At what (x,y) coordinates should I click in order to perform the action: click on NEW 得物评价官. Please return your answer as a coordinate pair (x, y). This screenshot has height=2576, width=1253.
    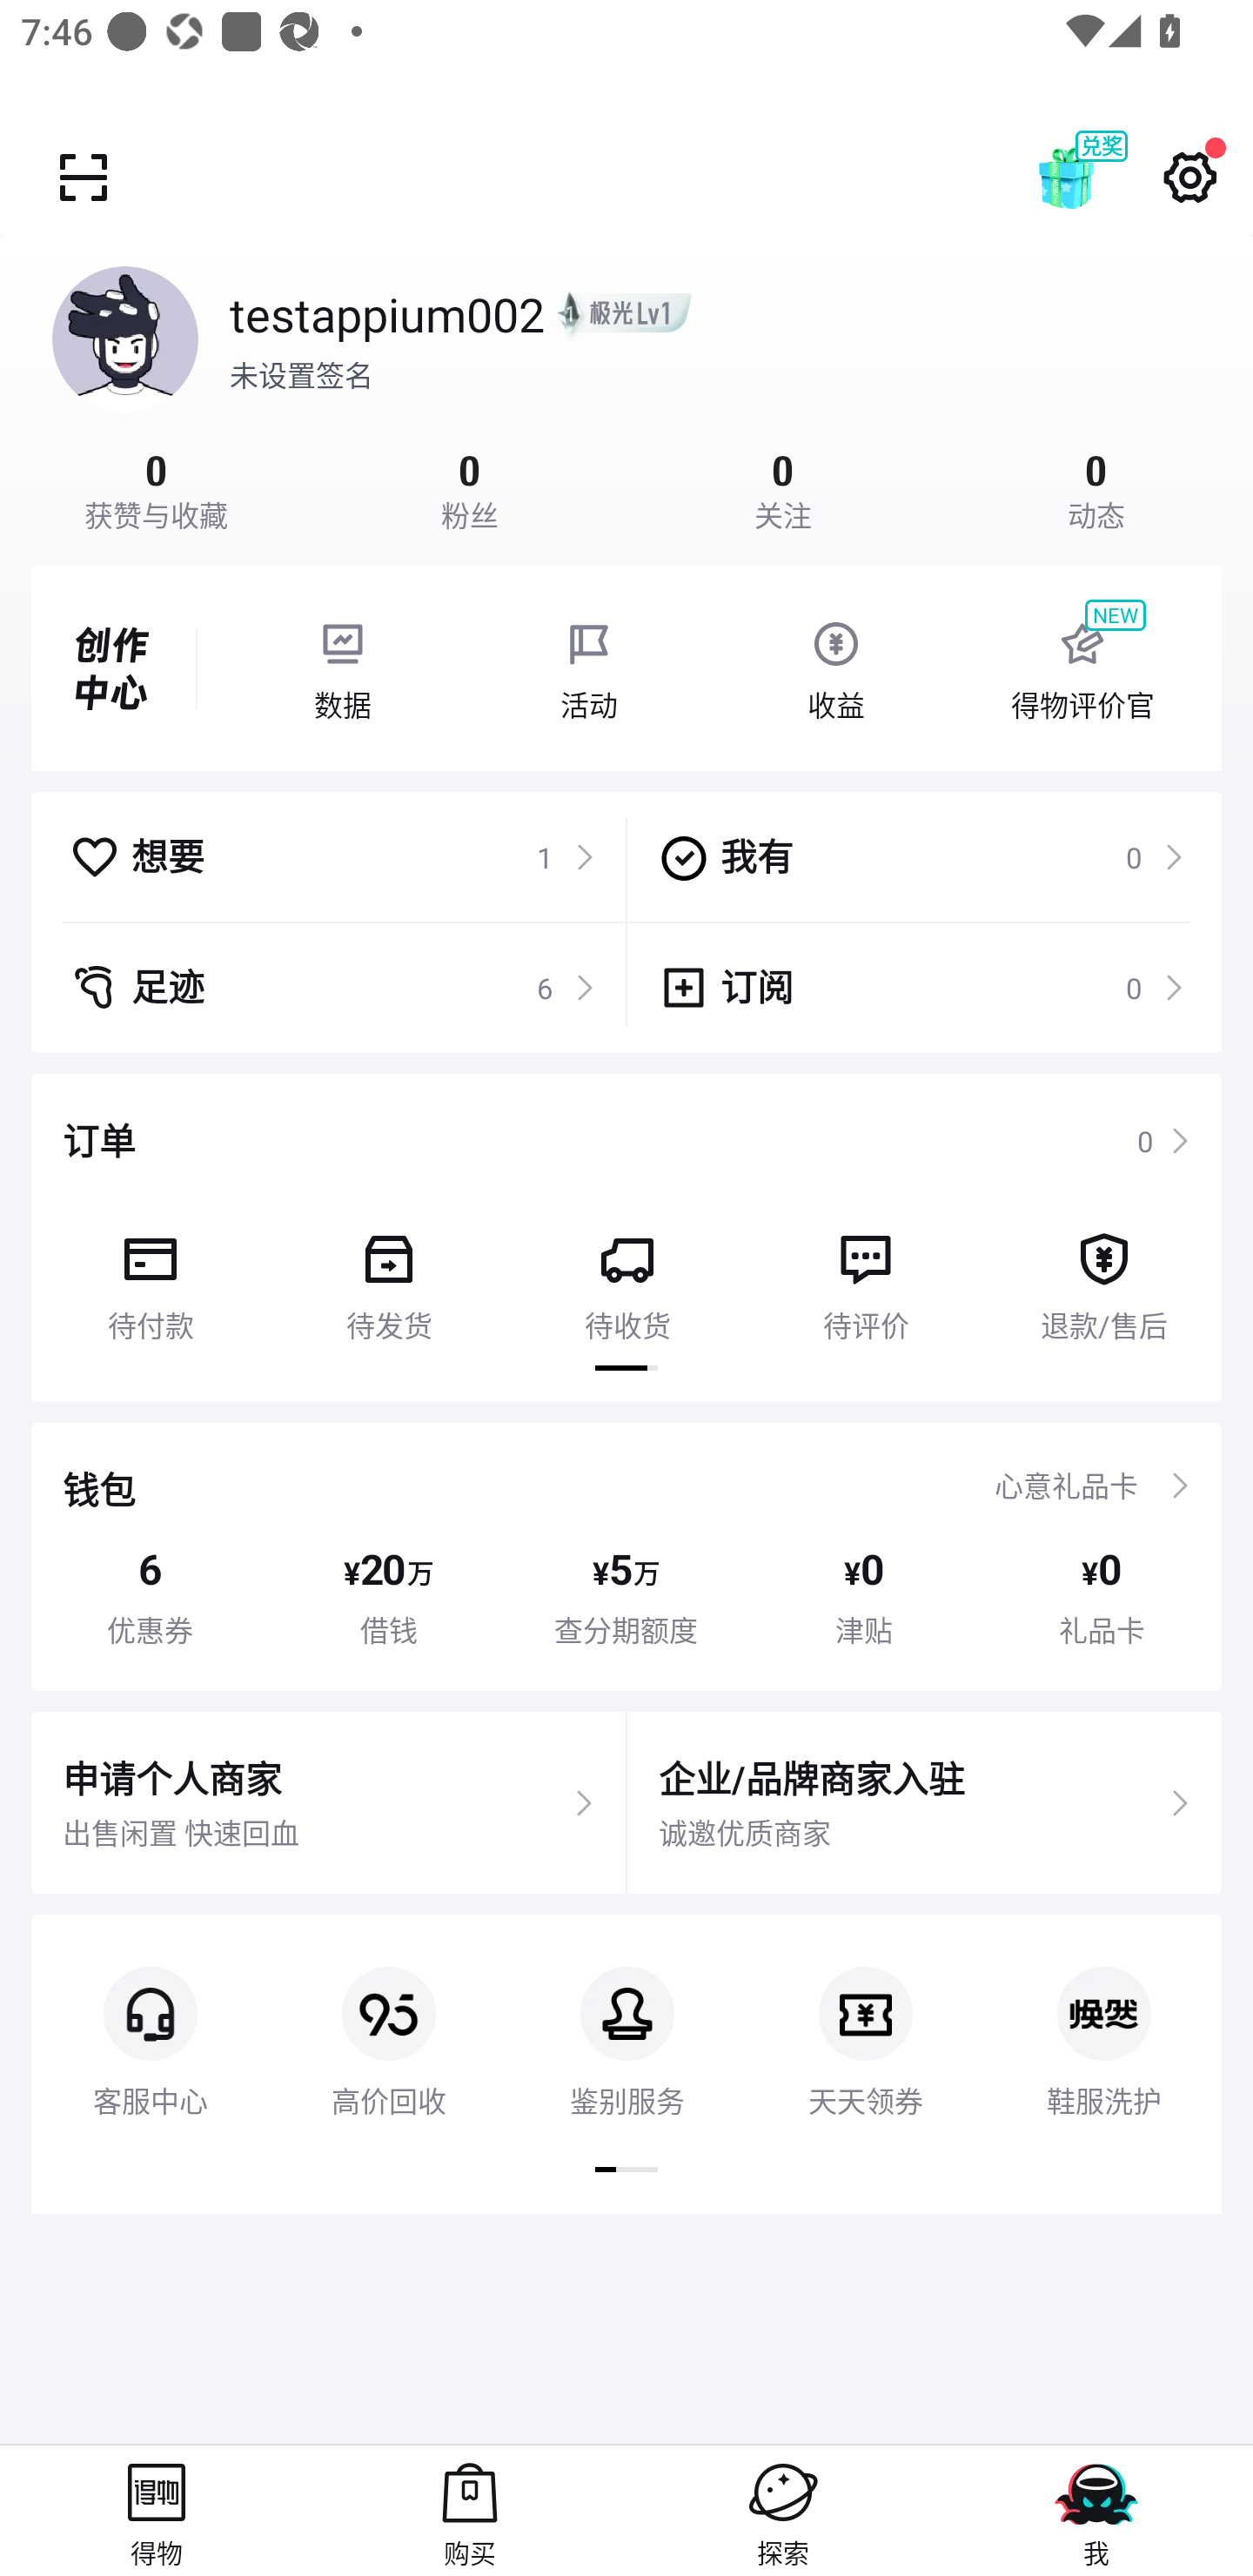
    Looking at the image, I should click on (1082, 668).